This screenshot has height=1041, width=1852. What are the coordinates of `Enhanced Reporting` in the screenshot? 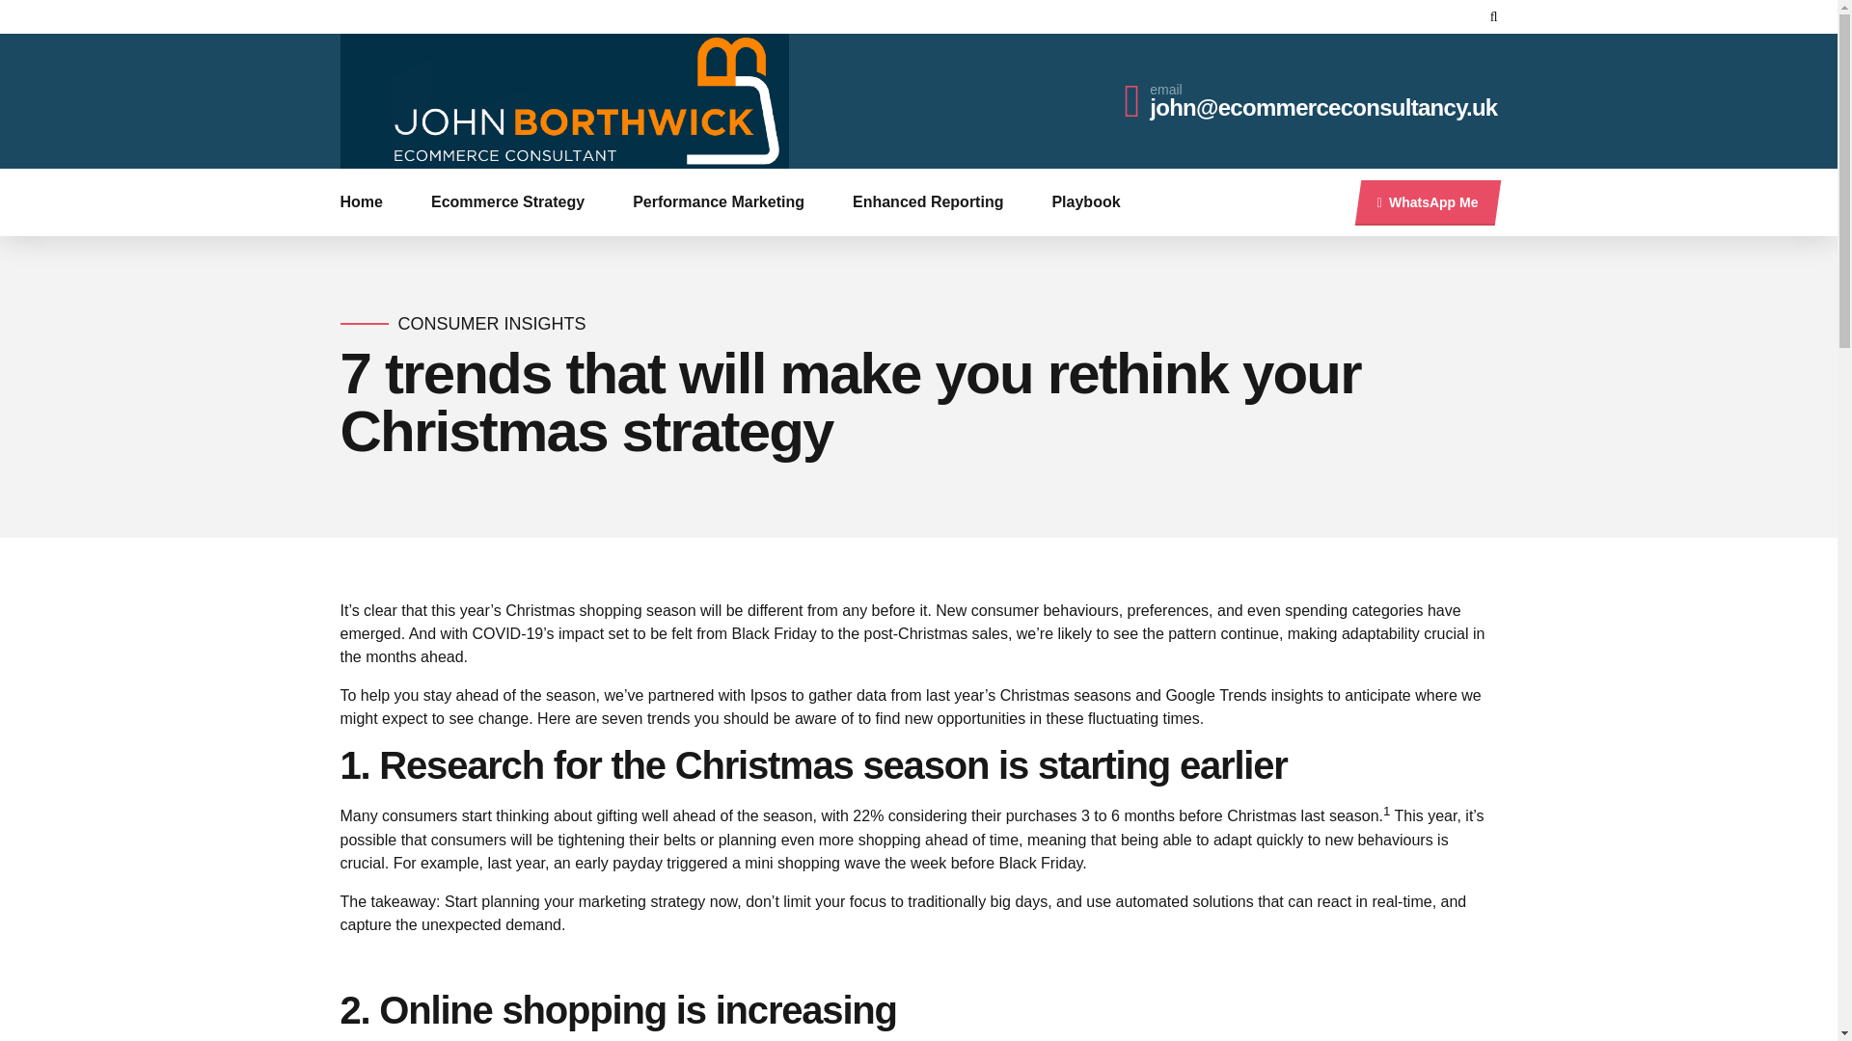 It's located at (928, 202).